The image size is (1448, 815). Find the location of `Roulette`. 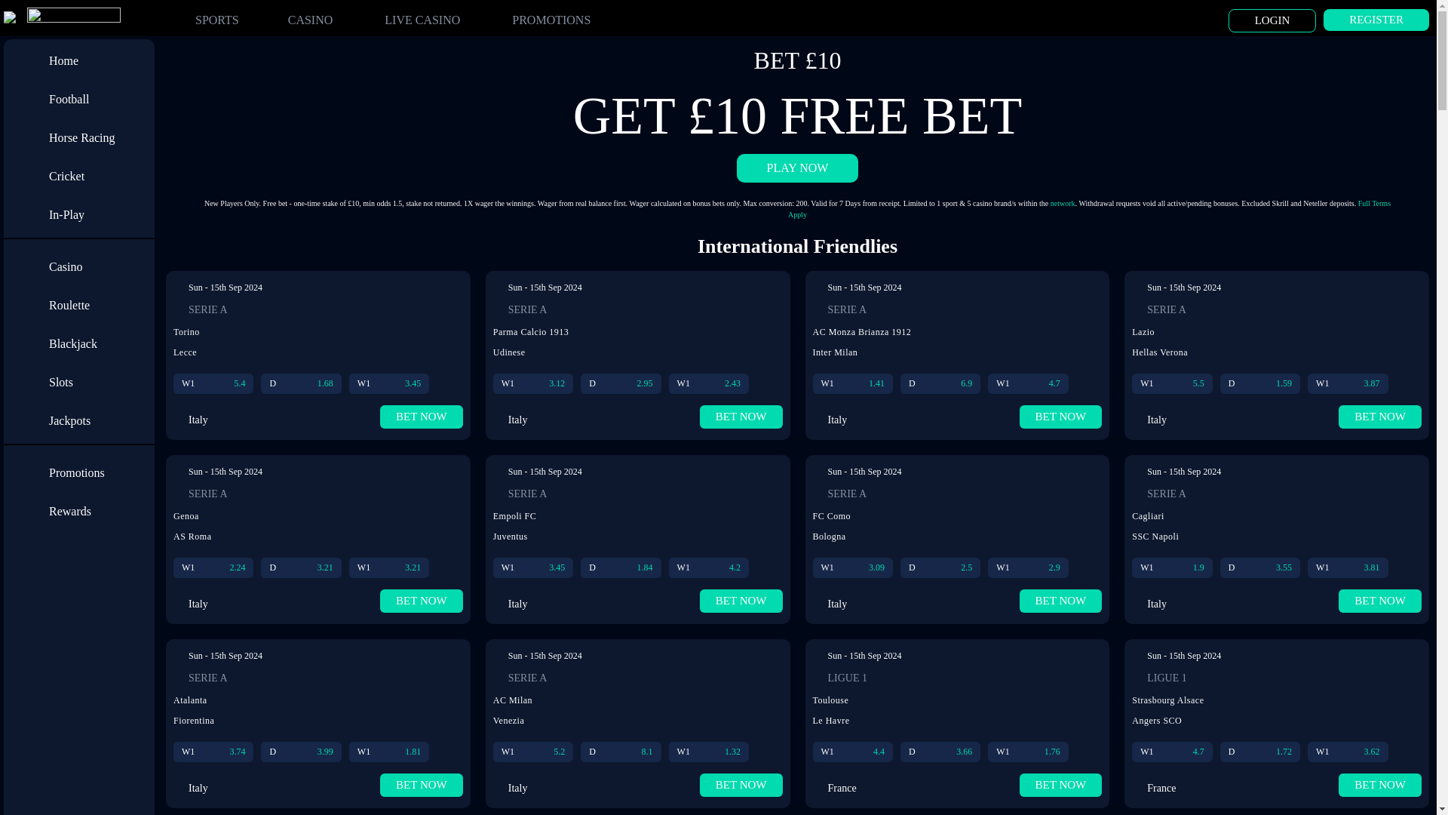

Roulette is located at coordinates (101, 305).